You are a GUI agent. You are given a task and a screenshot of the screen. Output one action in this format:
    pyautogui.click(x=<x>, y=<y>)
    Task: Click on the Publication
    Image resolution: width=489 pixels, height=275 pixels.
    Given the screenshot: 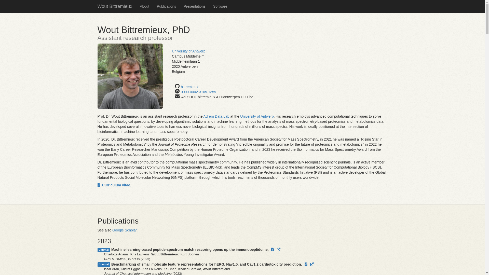 What is the action you would take?
    pyautogui.click(x=279, y=250)
    